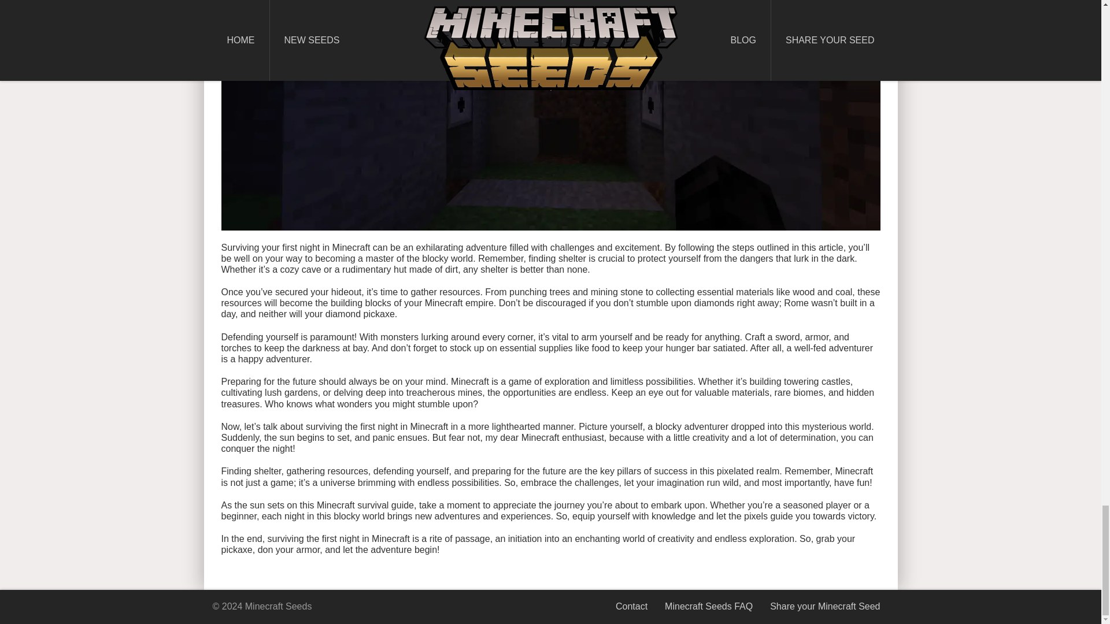 This screenshot has height=624, width=1110. Describe the element at coordinates (825, 607) in the screenshot. I see `Share your Minecraft Seed` at that location.